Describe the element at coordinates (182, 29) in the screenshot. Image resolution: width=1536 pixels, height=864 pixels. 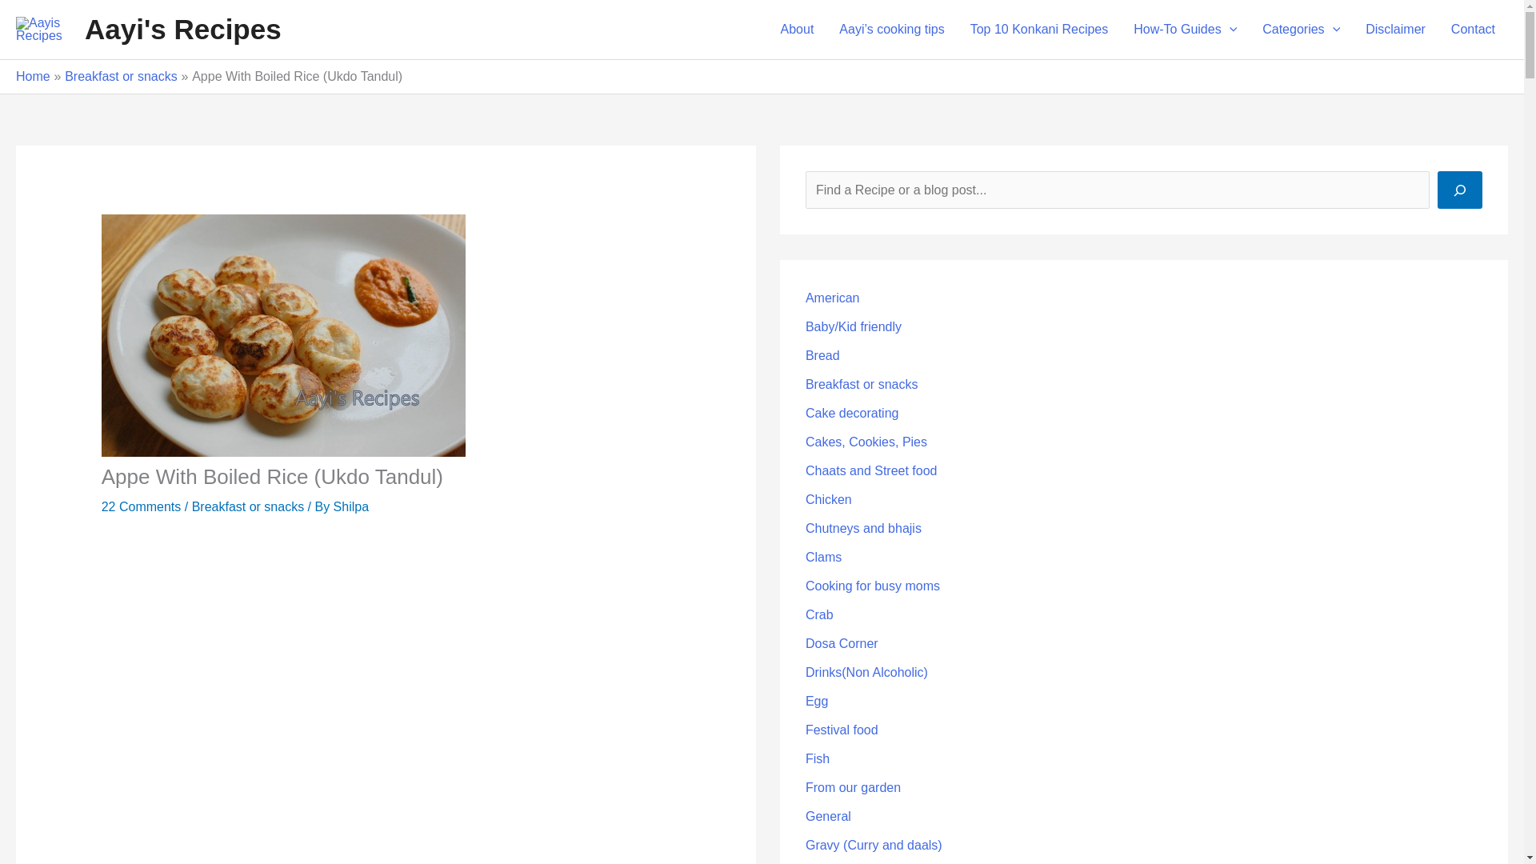
I see `Aayi's Recipes` at that location.